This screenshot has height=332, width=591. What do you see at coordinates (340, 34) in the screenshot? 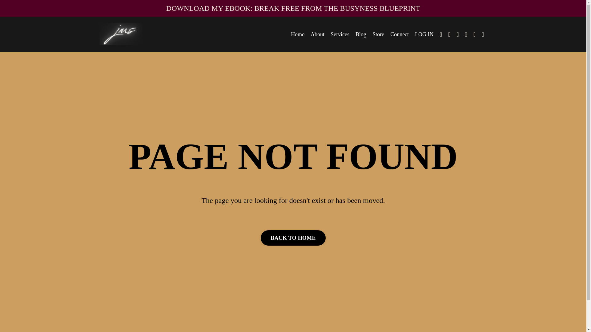
I see `Services` at bounding box center [340, 34].